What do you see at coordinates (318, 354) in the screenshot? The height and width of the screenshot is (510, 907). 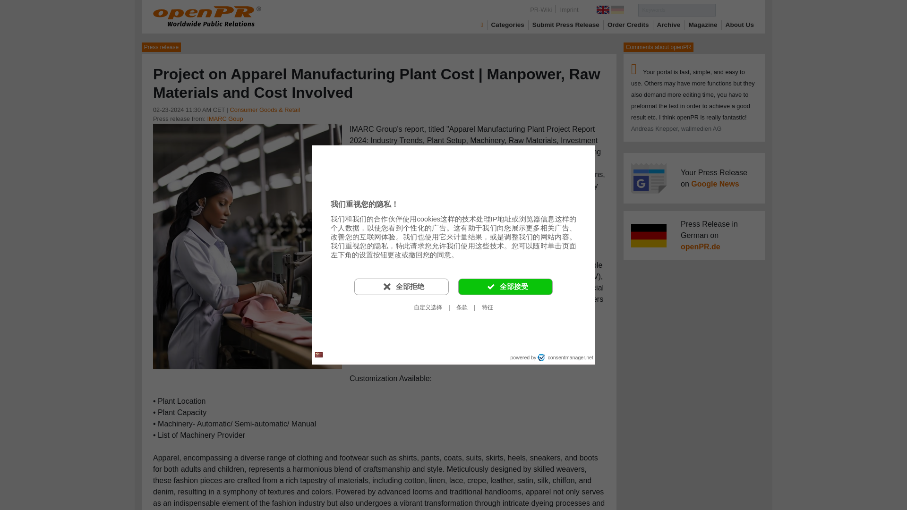 I see `Language: zh` at bounding box center [318, 354].